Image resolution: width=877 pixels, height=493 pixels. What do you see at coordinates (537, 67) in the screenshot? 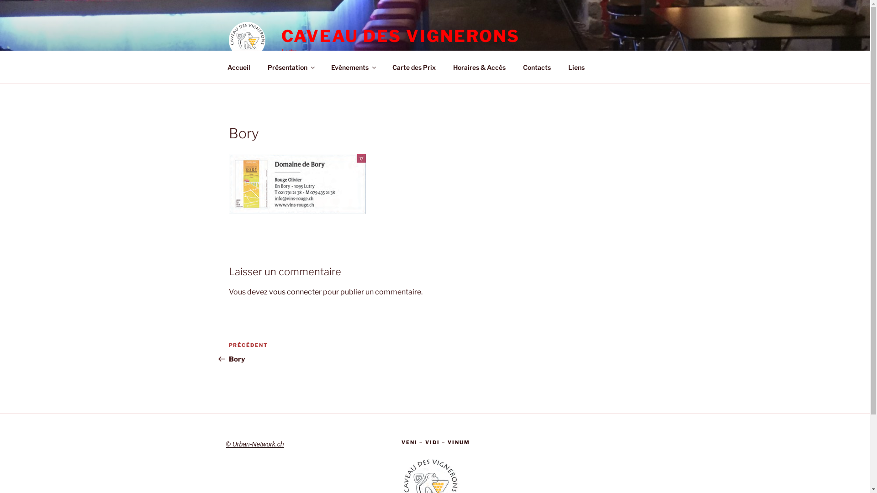
I see `Contacts` at bounding box center [537, 67].